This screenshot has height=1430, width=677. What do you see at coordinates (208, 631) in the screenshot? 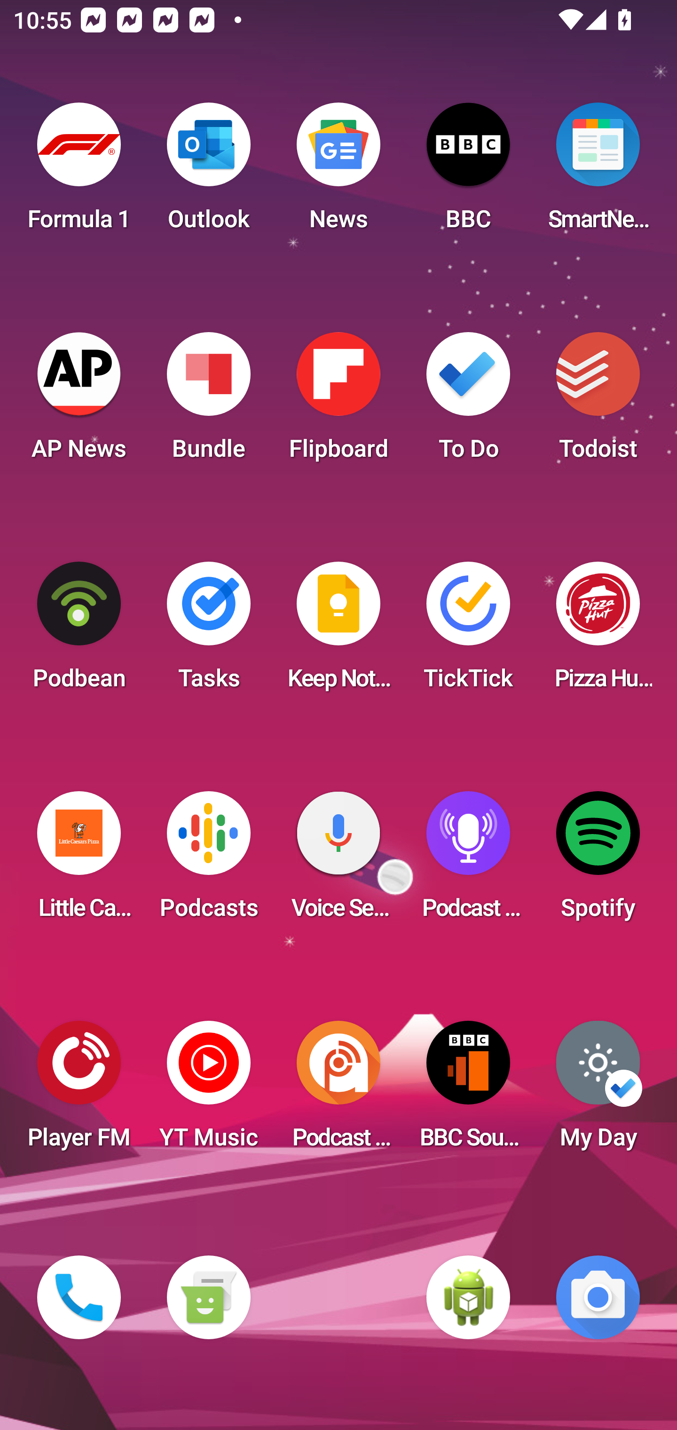
I see `Tasks` at bounding box center [208, 631].